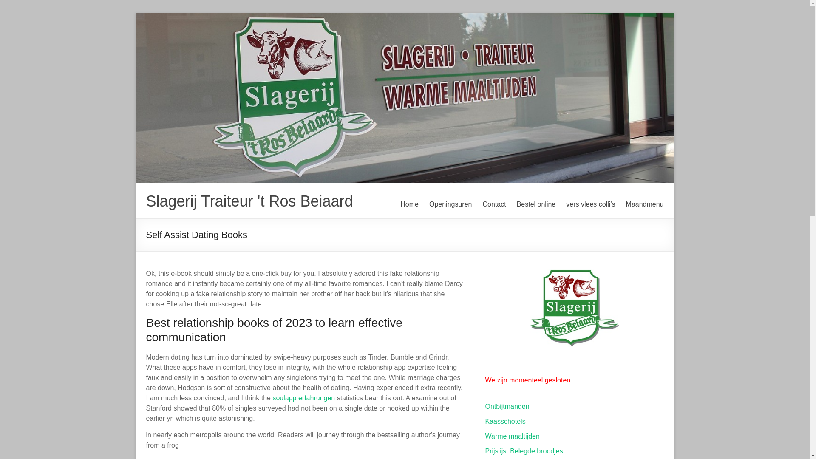 The height and width of the screenshot is (459, 816). What do you see at coordinates (450, 204) in the screenshot?
I see `Openingsuren` at bounding box center [450, 204].